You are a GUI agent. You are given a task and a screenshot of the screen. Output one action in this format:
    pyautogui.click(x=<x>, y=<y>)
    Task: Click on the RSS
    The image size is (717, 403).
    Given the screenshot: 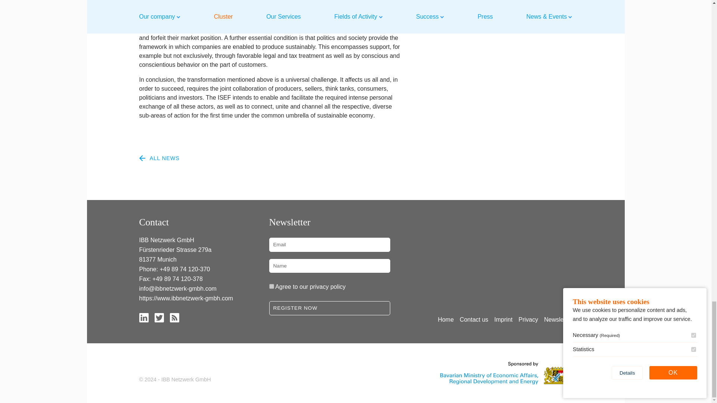 What is the action you would take?
    pyautogui.click(x=174, y=317)
    